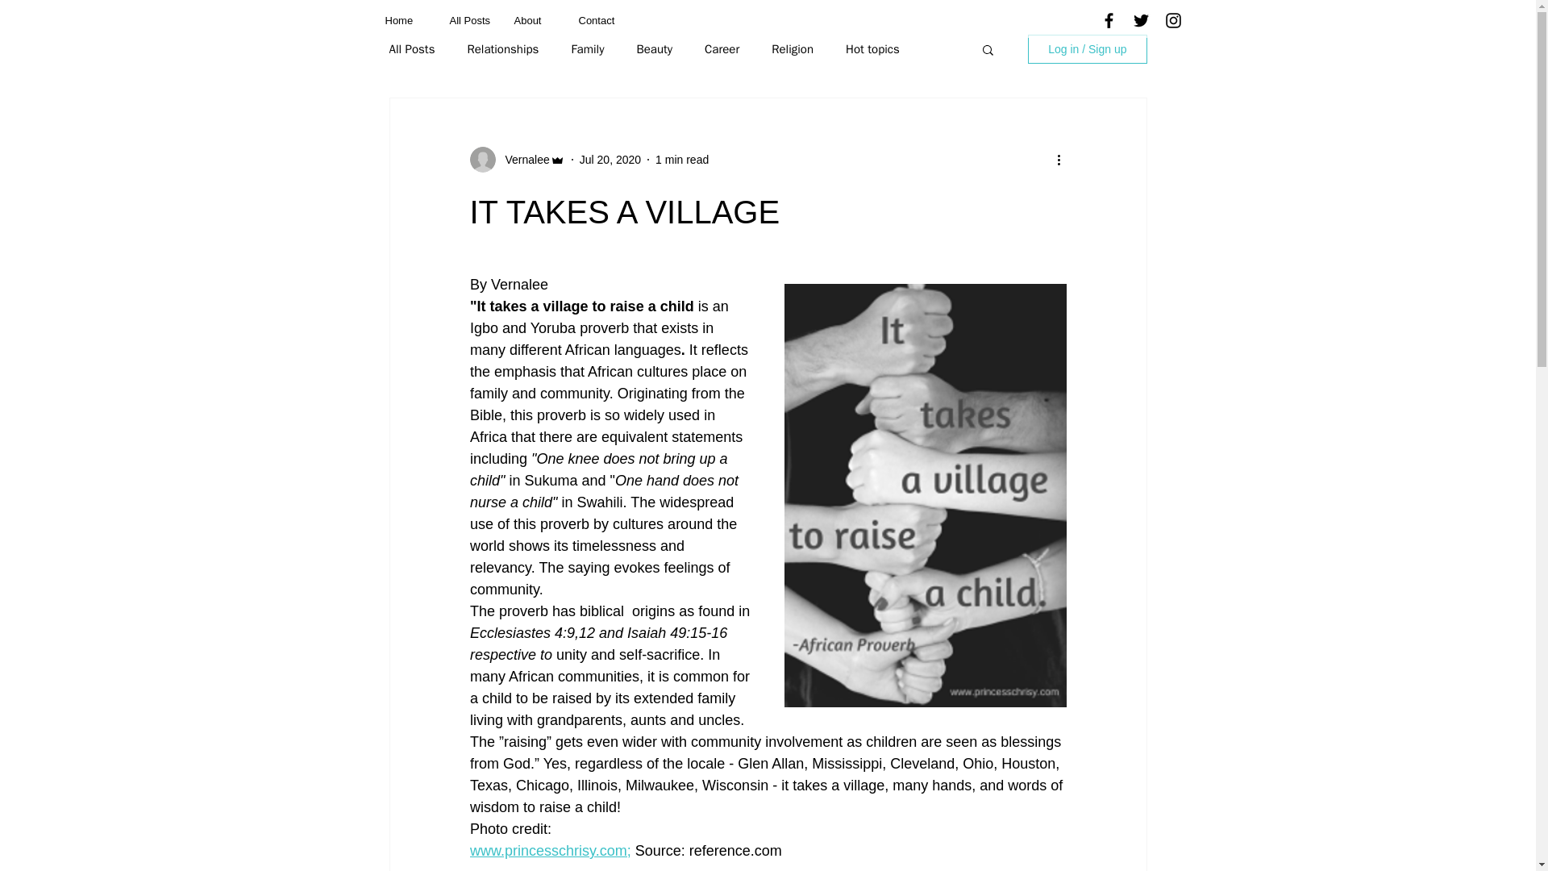 Image resolution: width=1548 pixels, height=871 pixels. What do you see at coordinates (587, 49) in the screenshot?
I see `Family` at bounding box center [587, 49].